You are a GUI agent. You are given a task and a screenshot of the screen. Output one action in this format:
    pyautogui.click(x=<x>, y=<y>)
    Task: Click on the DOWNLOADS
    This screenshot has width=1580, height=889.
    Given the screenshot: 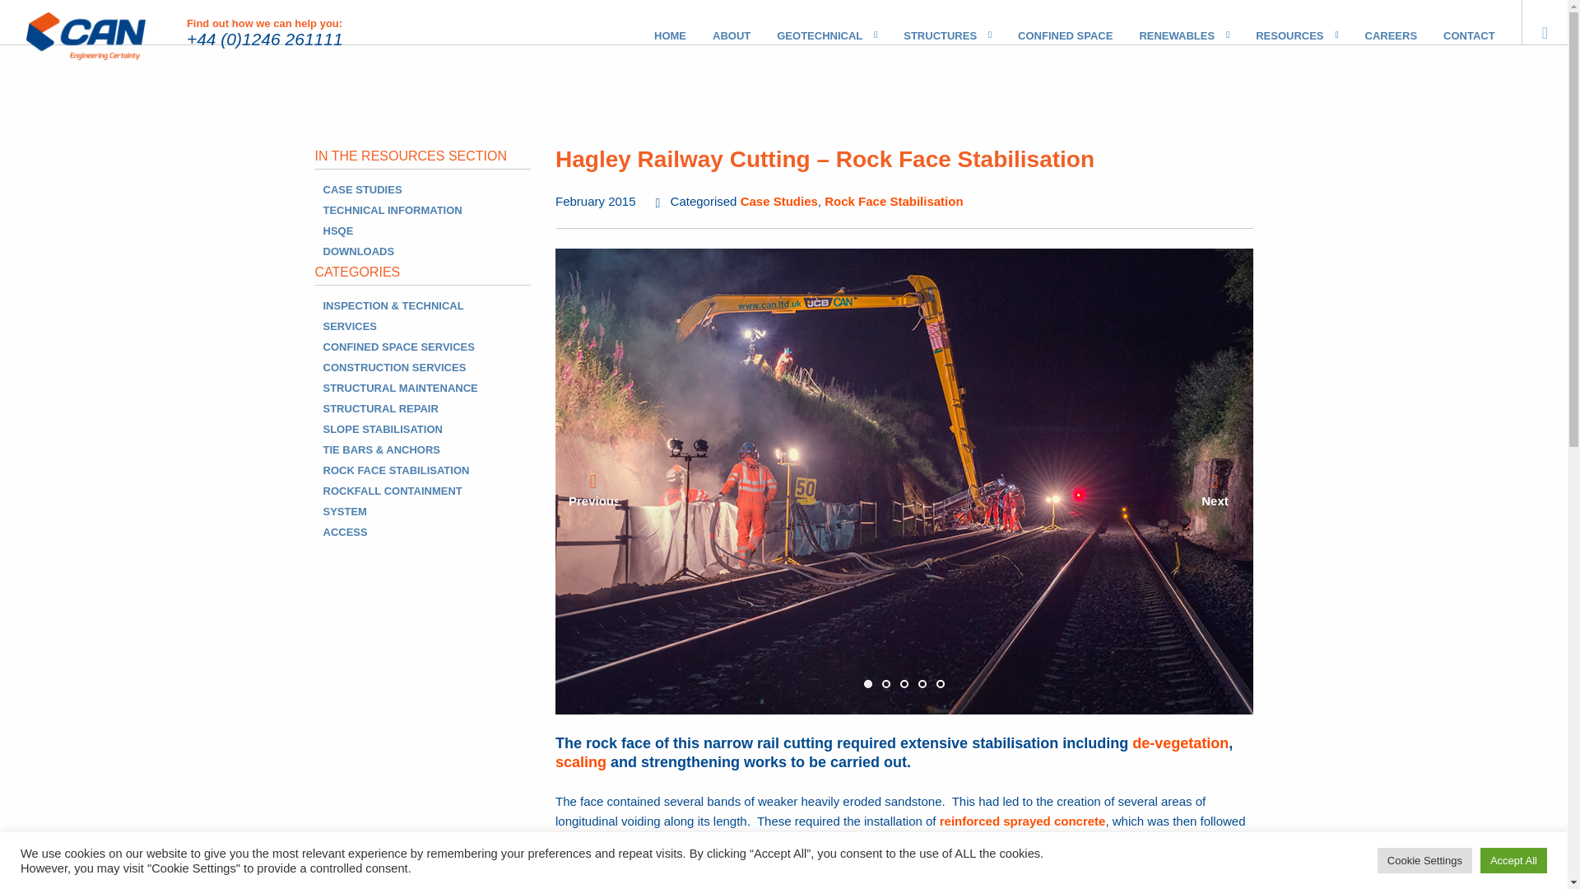 What is the action you would take?
    pyautogui.click(x=357, y=252)
    